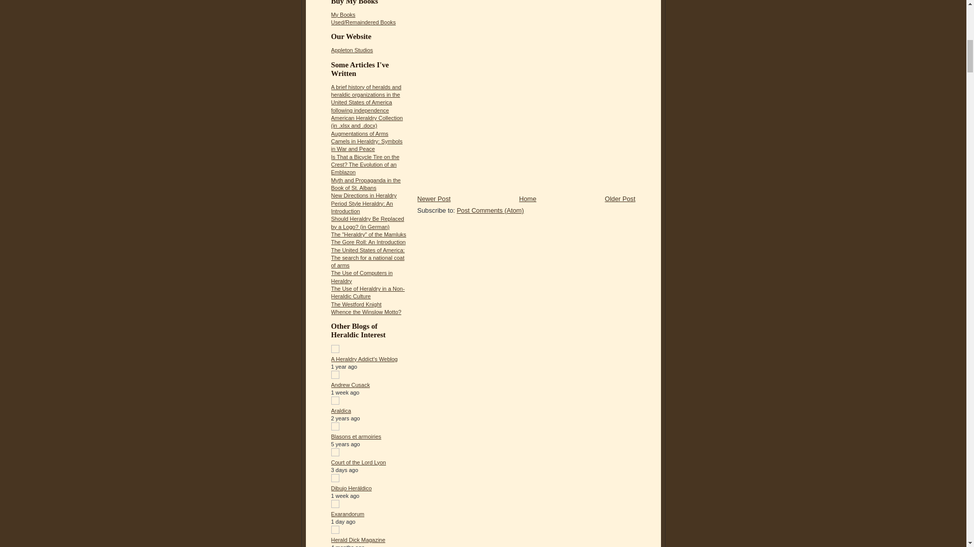 The image size is (974, 547). Describe the element at coordinates (361, 208) in the screenshot. I see `Period Style Heraldry: An Introduction` at that location.